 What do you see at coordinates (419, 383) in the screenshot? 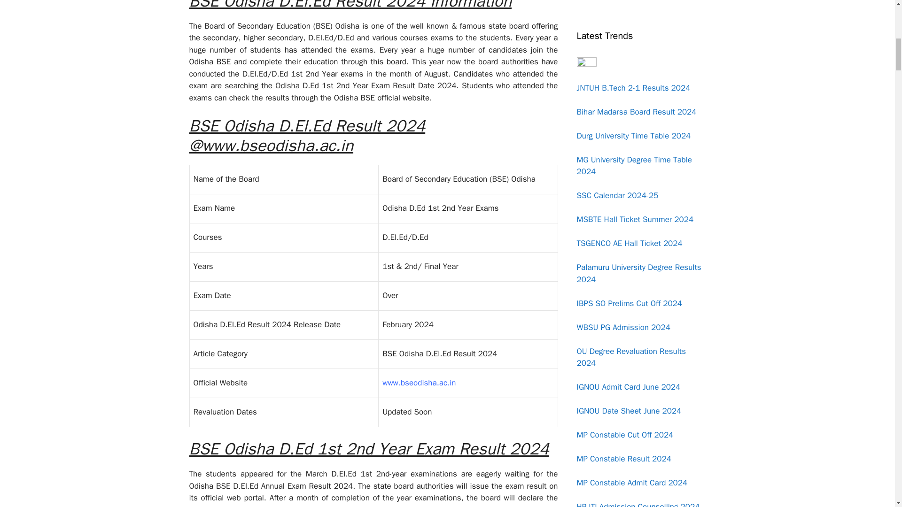
I see `www.bseodisha.ac.in` at bounding box center [419, 383].